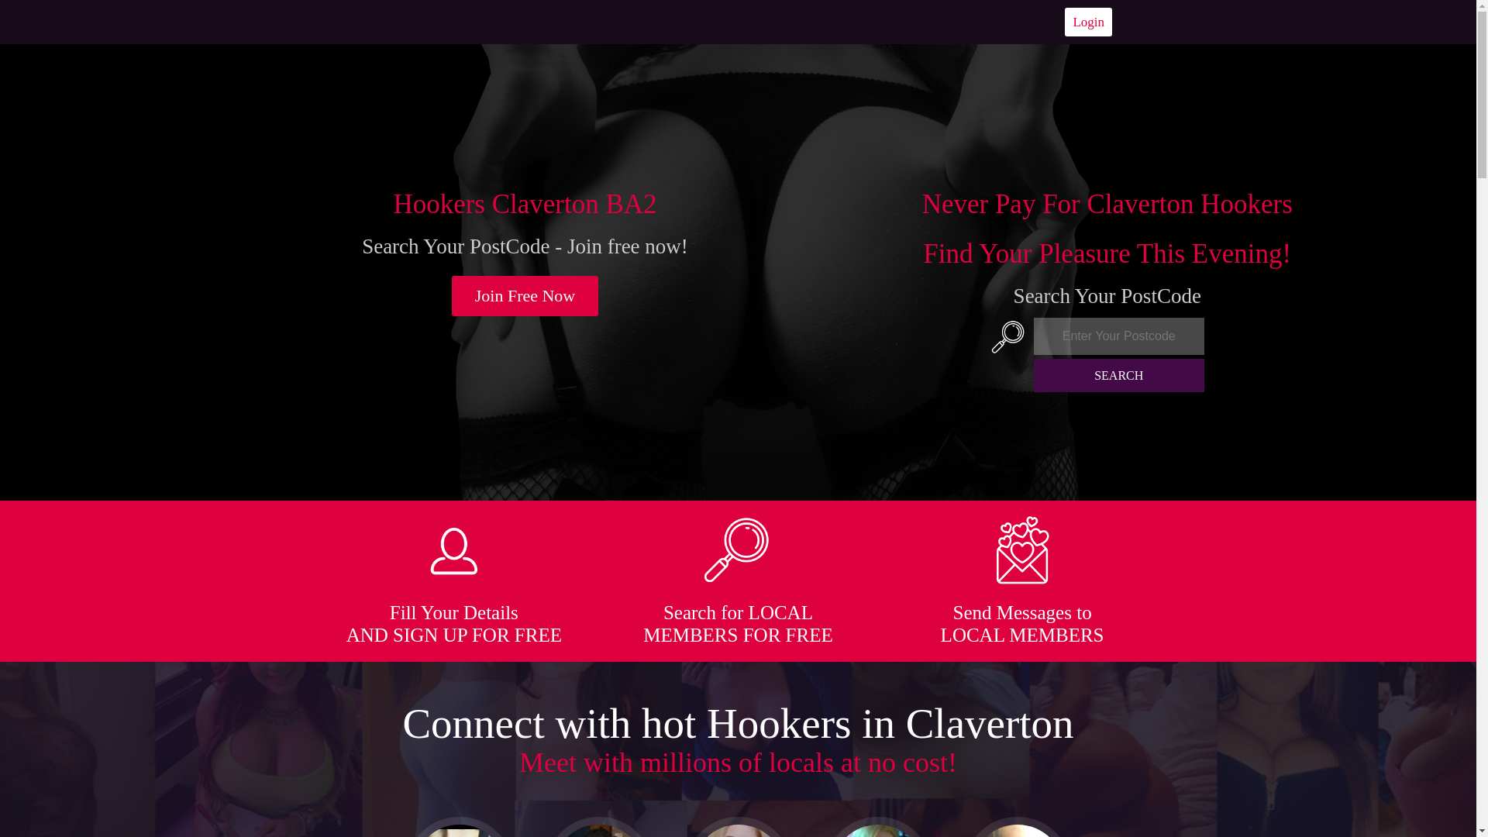 This screenshot has width=1488, height=837. I want to click on Login, so click(1088, 22).